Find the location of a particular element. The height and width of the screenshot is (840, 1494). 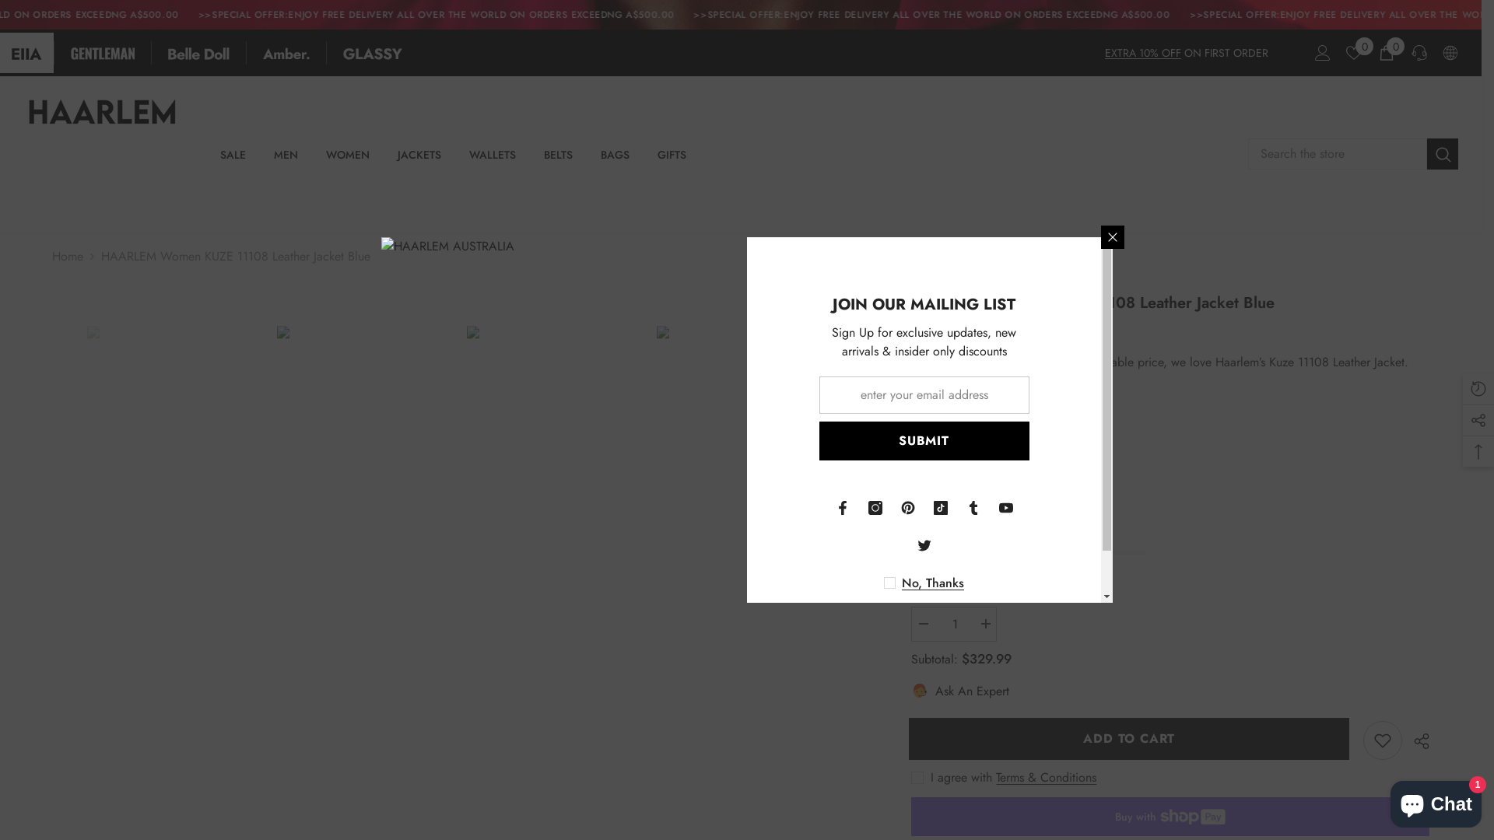

EXTRA 10% OFF is located at coordinates (1143, 53).